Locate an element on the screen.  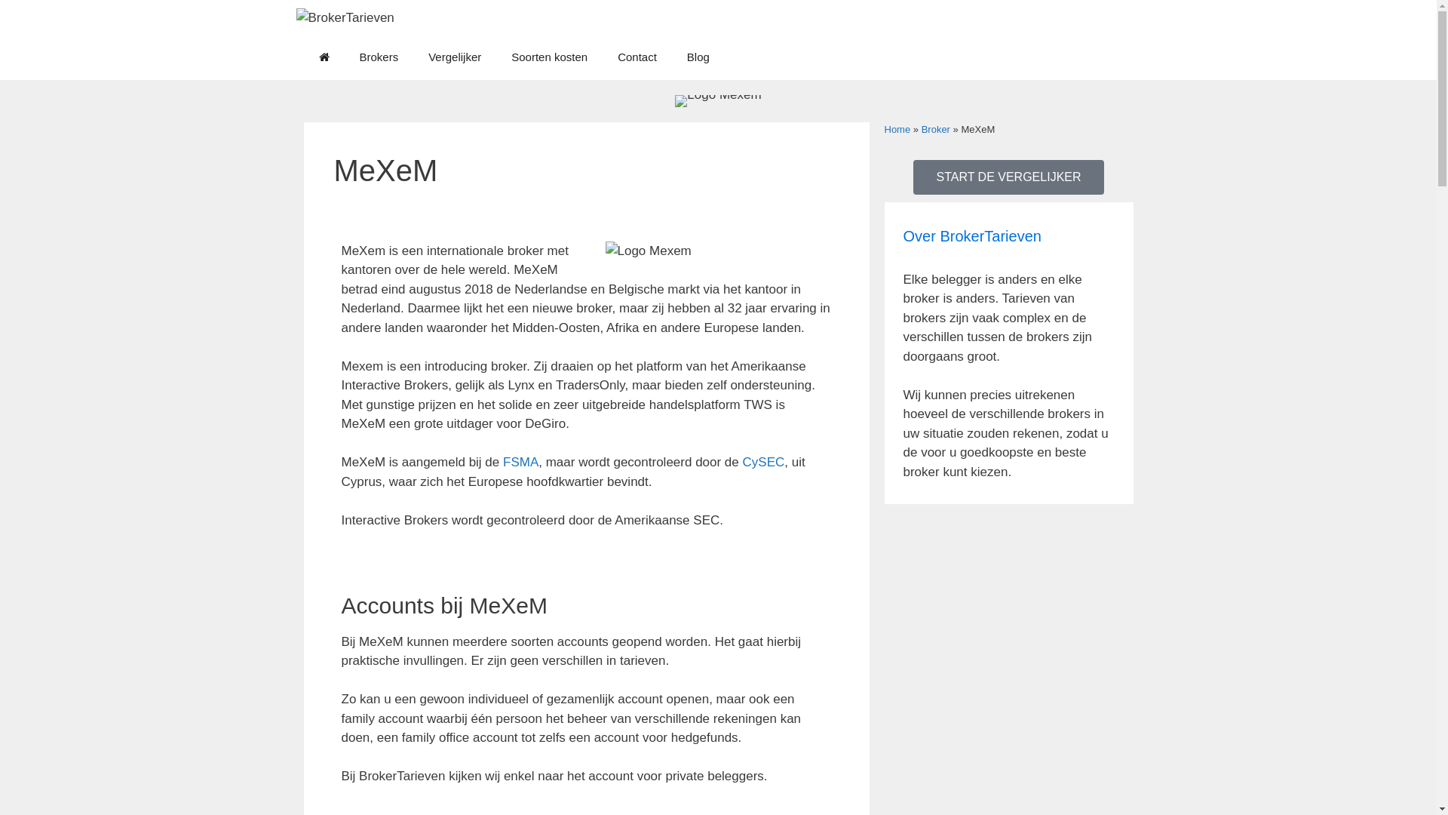
Broker is located at coordinates (936, 130).